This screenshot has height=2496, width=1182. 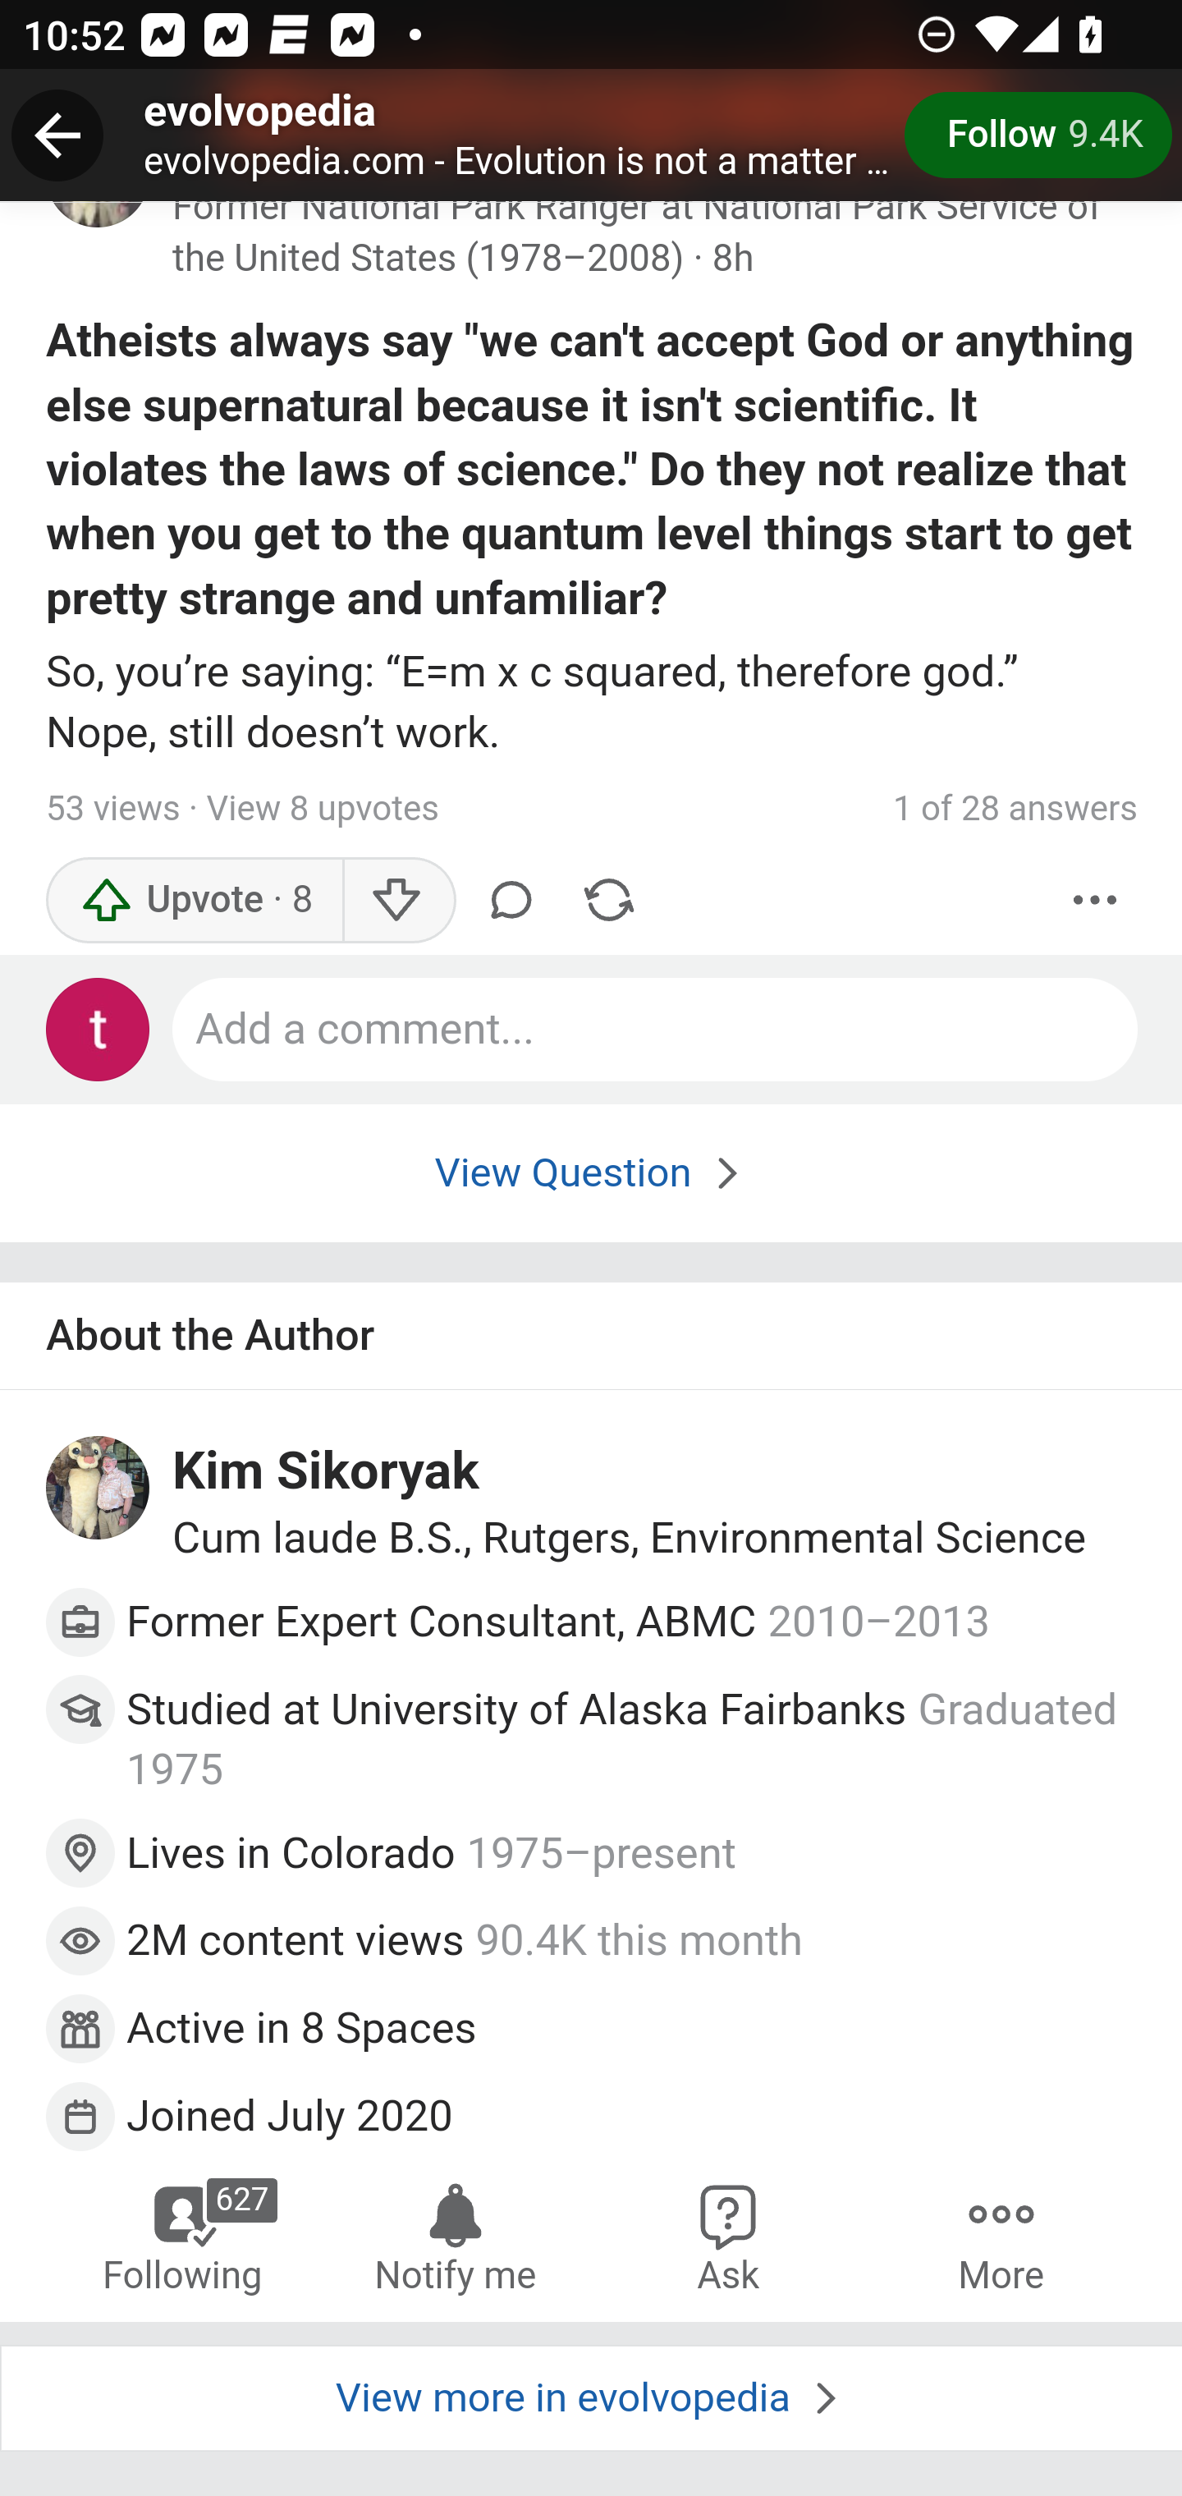 What do you see at coordinates (591, 1172) in the screenshot?
I see `View Question` at bounding box center [591, 1172].